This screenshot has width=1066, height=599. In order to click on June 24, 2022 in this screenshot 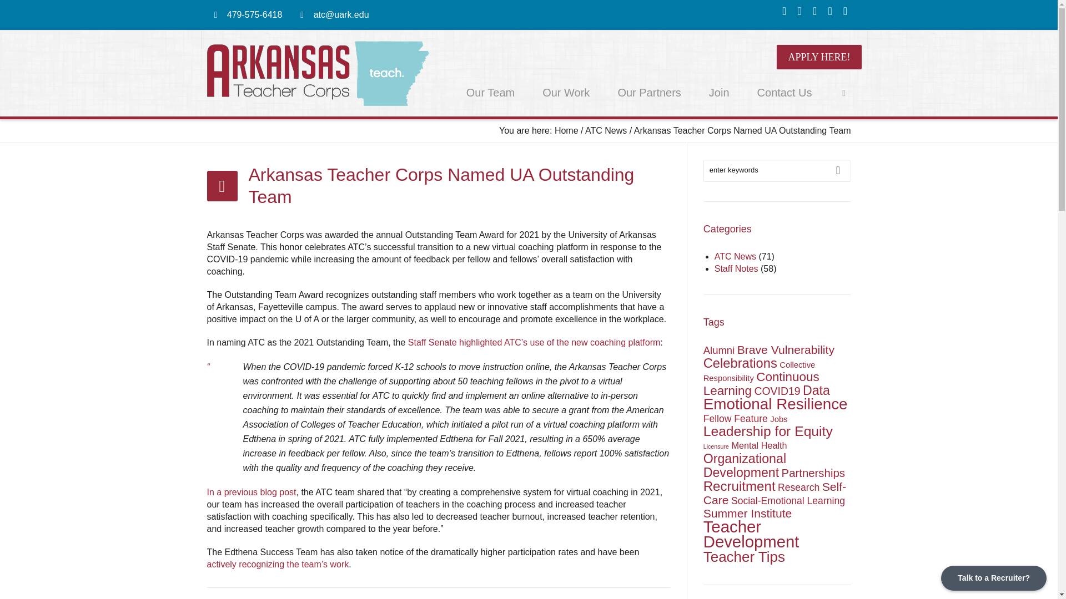, I will do `click(601, 598)`.